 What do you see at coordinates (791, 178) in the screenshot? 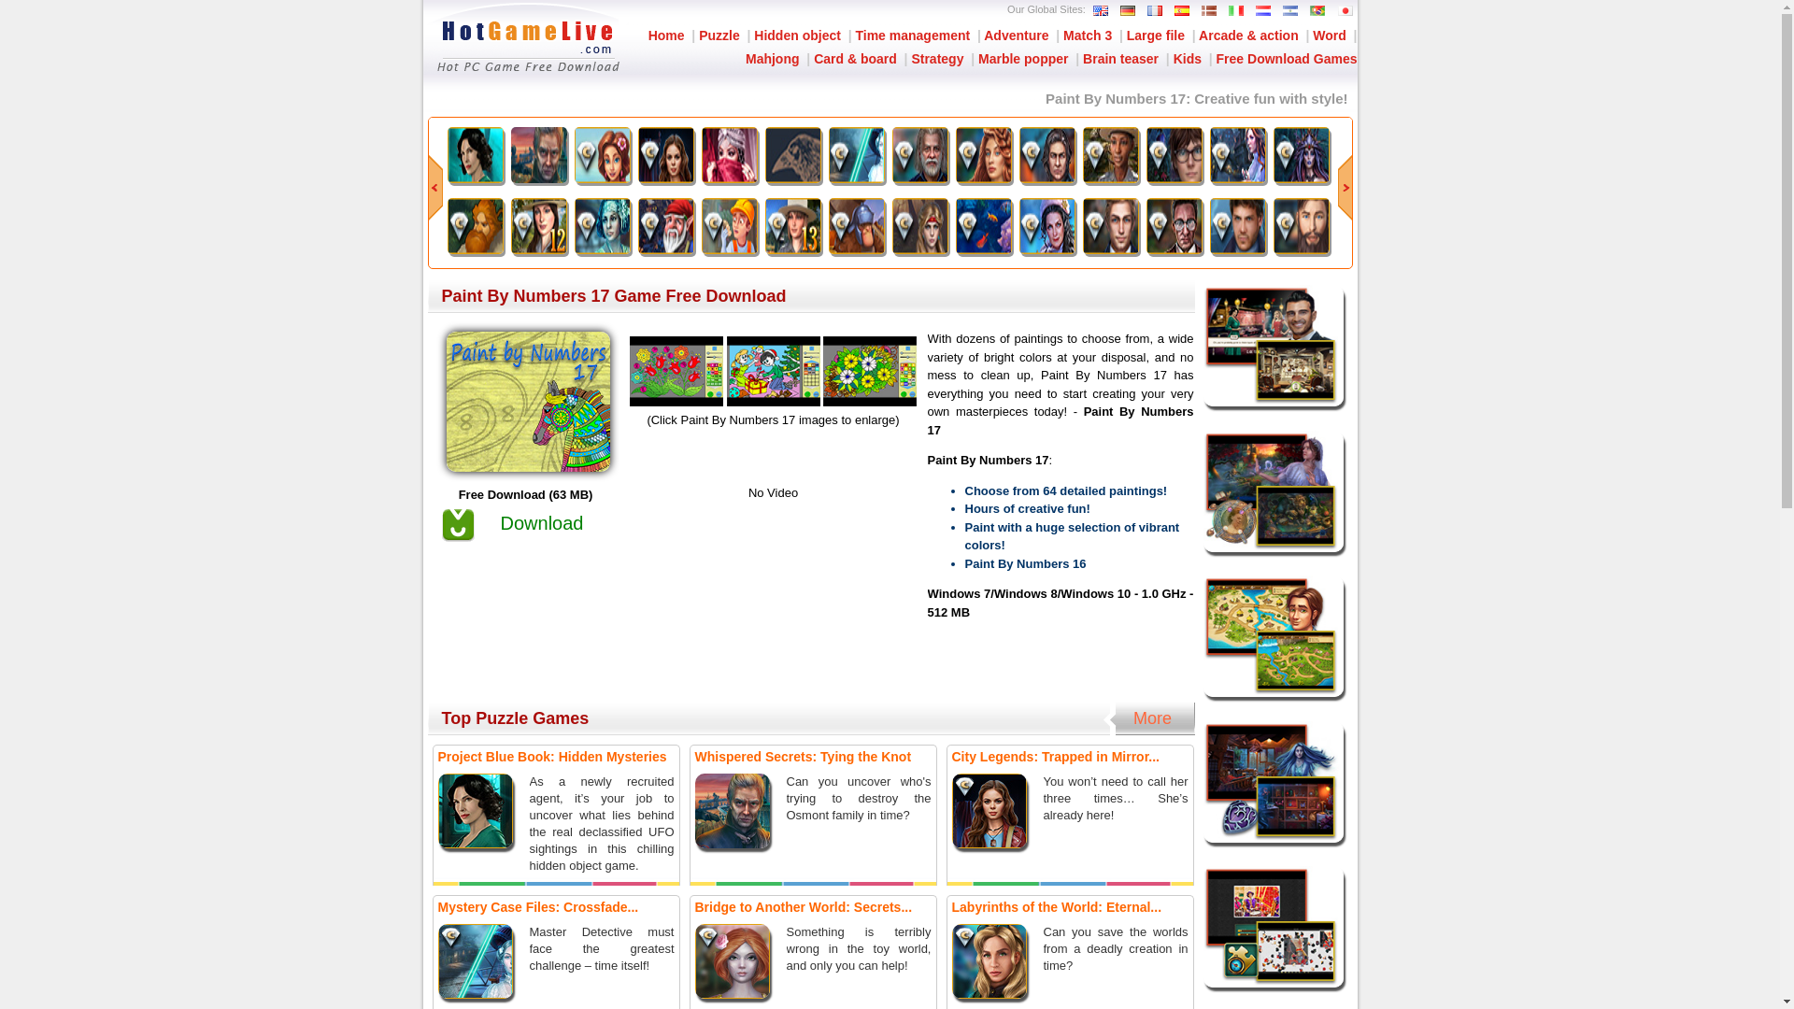
I see `1001 Black Raven Jigsaw` at bounding box center [791, 178].